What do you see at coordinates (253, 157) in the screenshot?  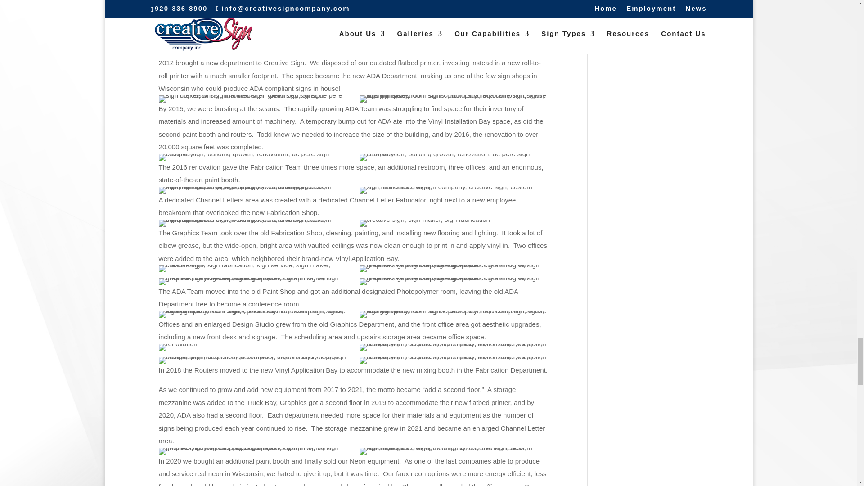 I see `WSA Award Winner` at bounding box center [253, 157].